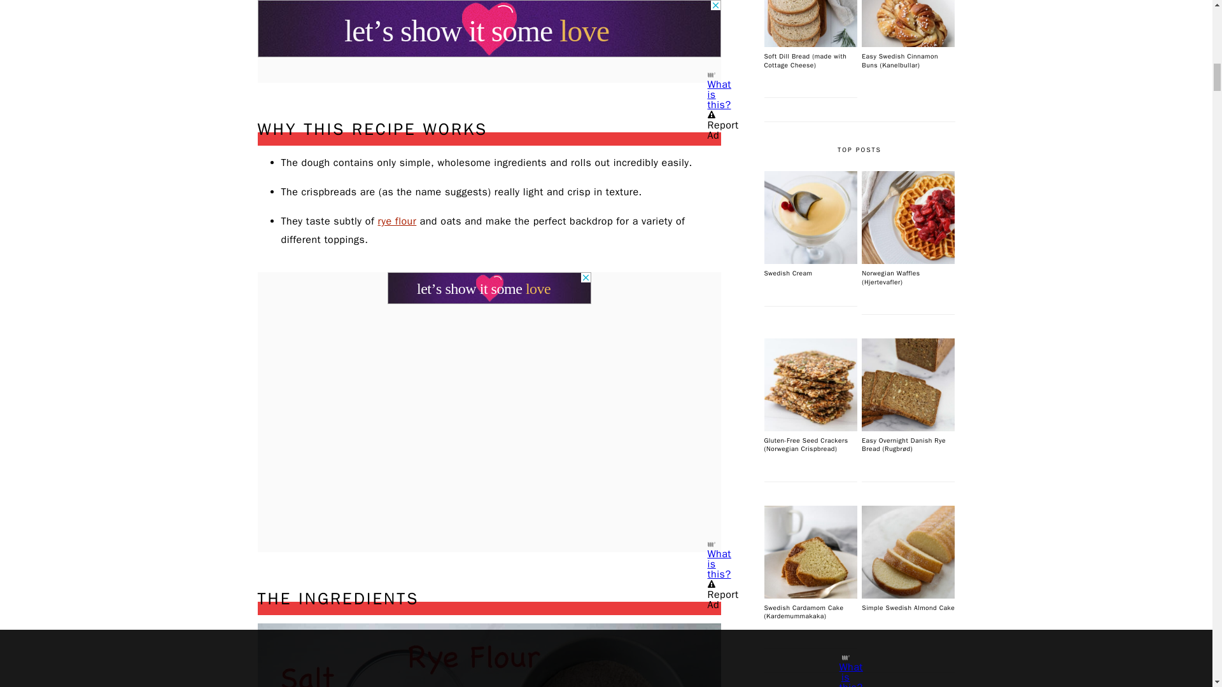 The height and width of the screenshot is (687, 1222). Describe the element at coordinates (397, 221) in the screenshot. I see `rye flour` at that location.